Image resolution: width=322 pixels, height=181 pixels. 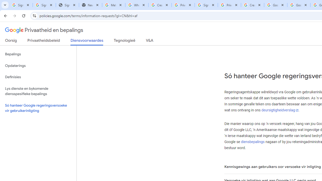 I want to click on Who is my administrator? - Google Account Help, so click(x=137, y=5).